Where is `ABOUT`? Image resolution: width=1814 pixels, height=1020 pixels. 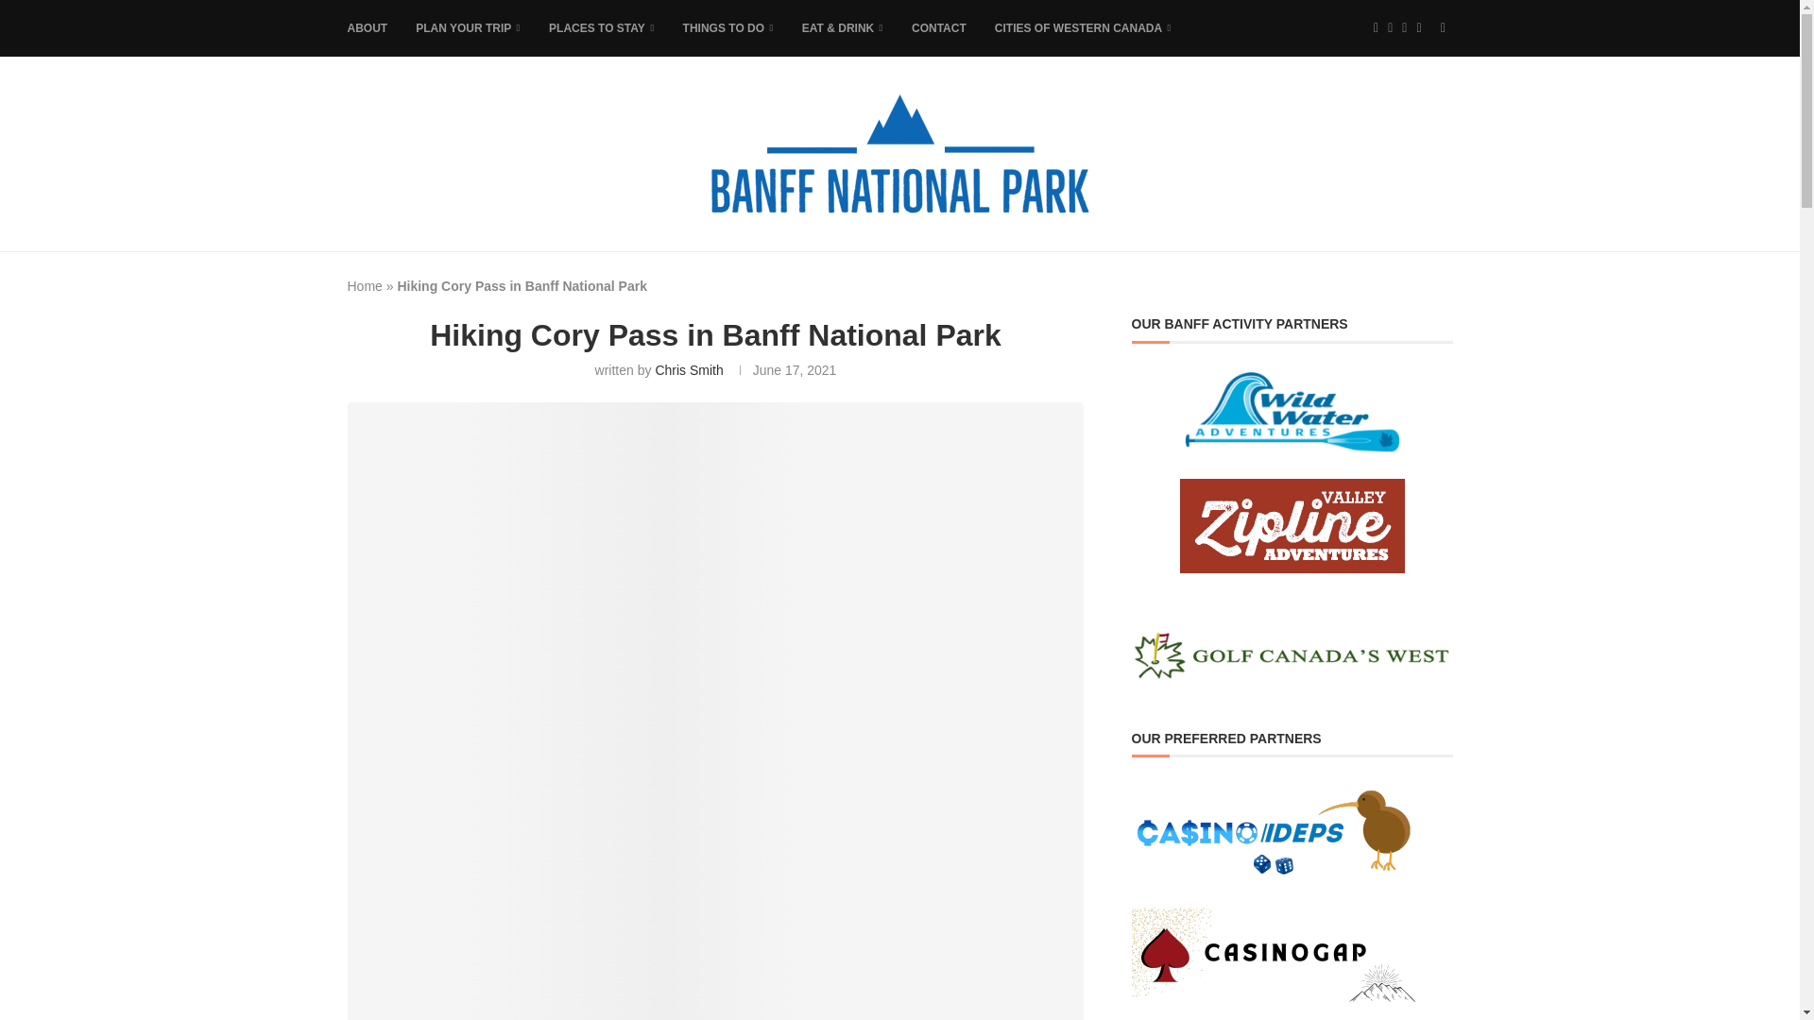 ABOUT is located at coordinates (368, 28).